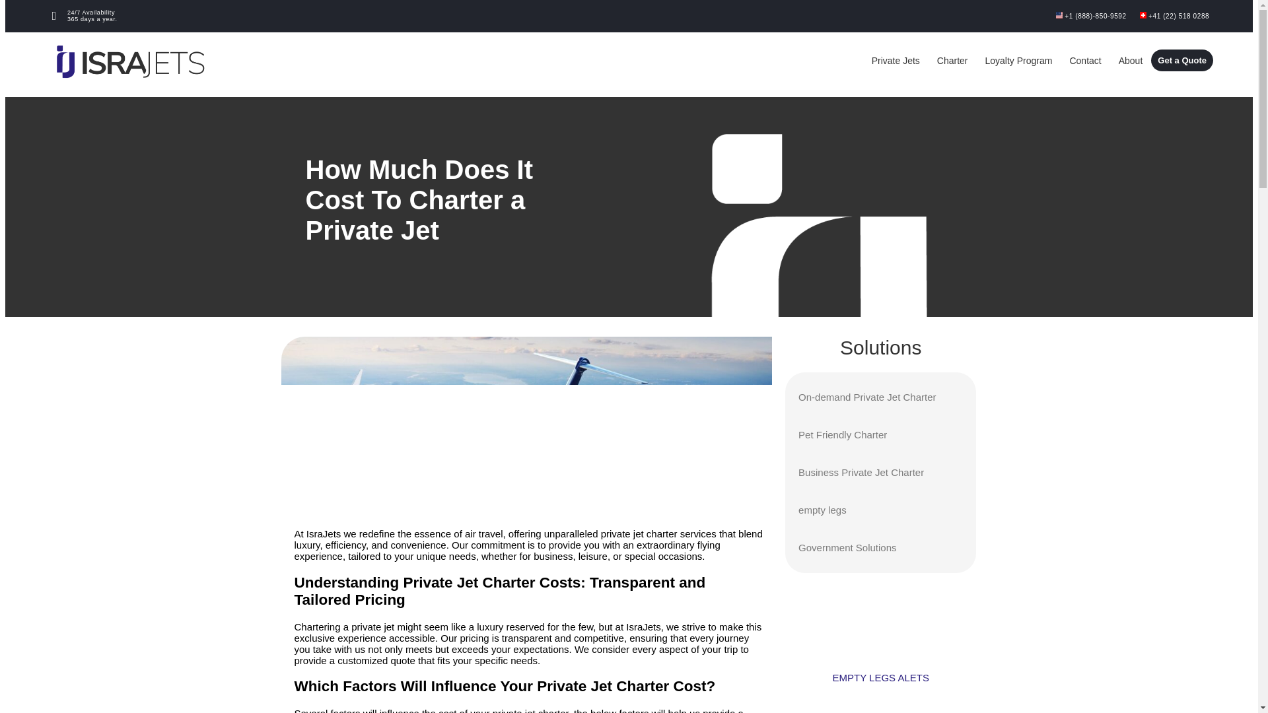  I want to click on Contact, so click(1084, 61).